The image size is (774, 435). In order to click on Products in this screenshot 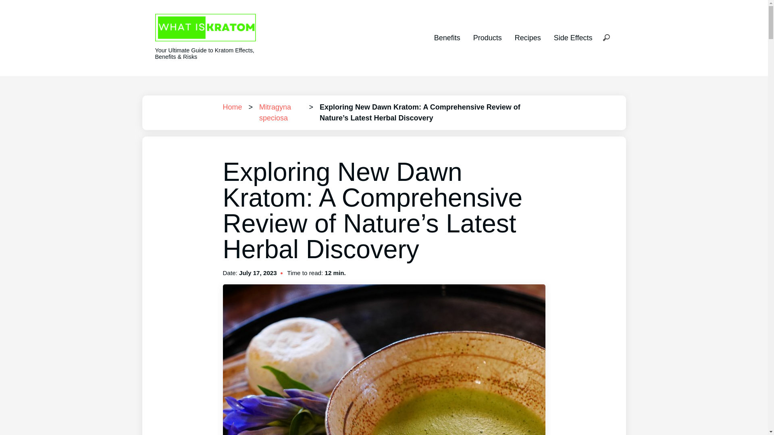, I will do `click(487, 38)`.